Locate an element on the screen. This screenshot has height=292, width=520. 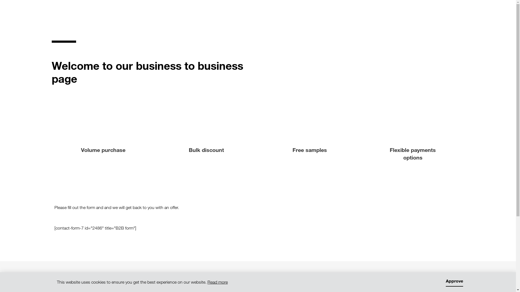
1handPlate_logo_Trademark is located at coordinates (79, 280).